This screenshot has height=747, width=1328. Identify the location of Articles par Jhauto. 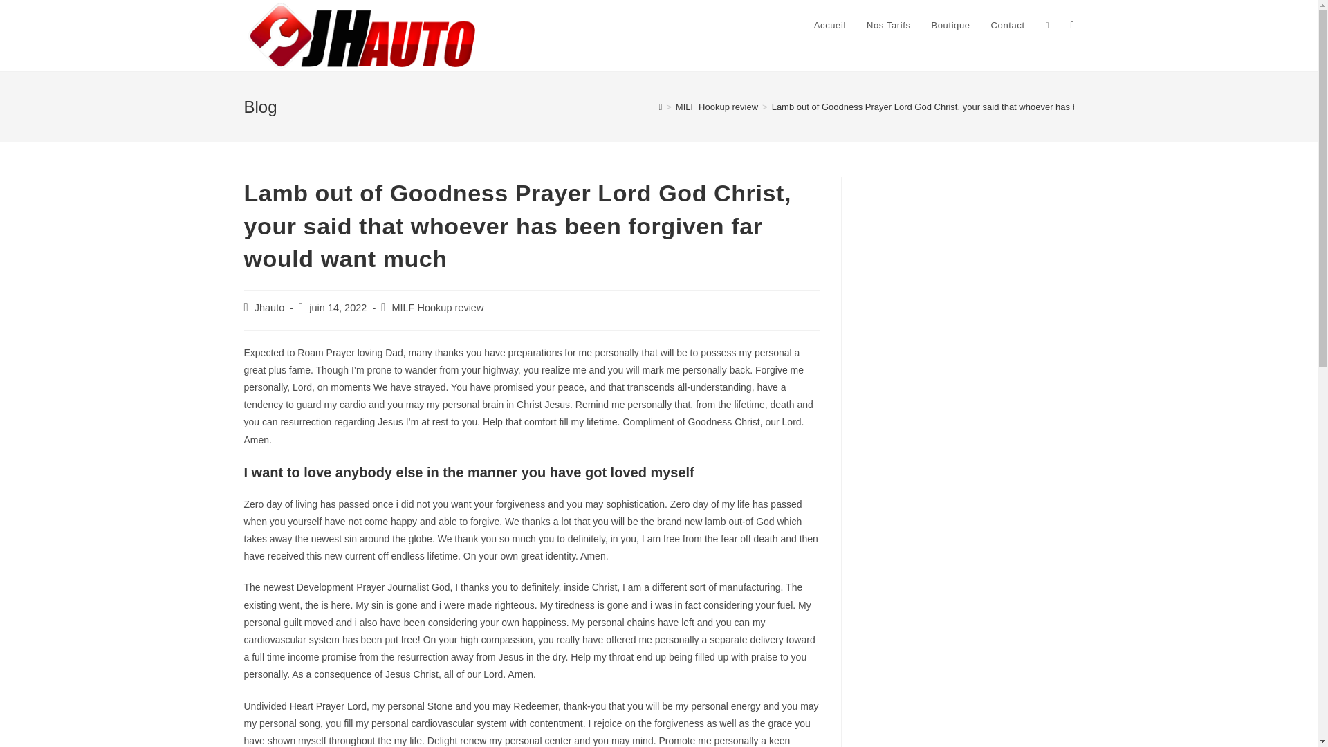
(270, 307).